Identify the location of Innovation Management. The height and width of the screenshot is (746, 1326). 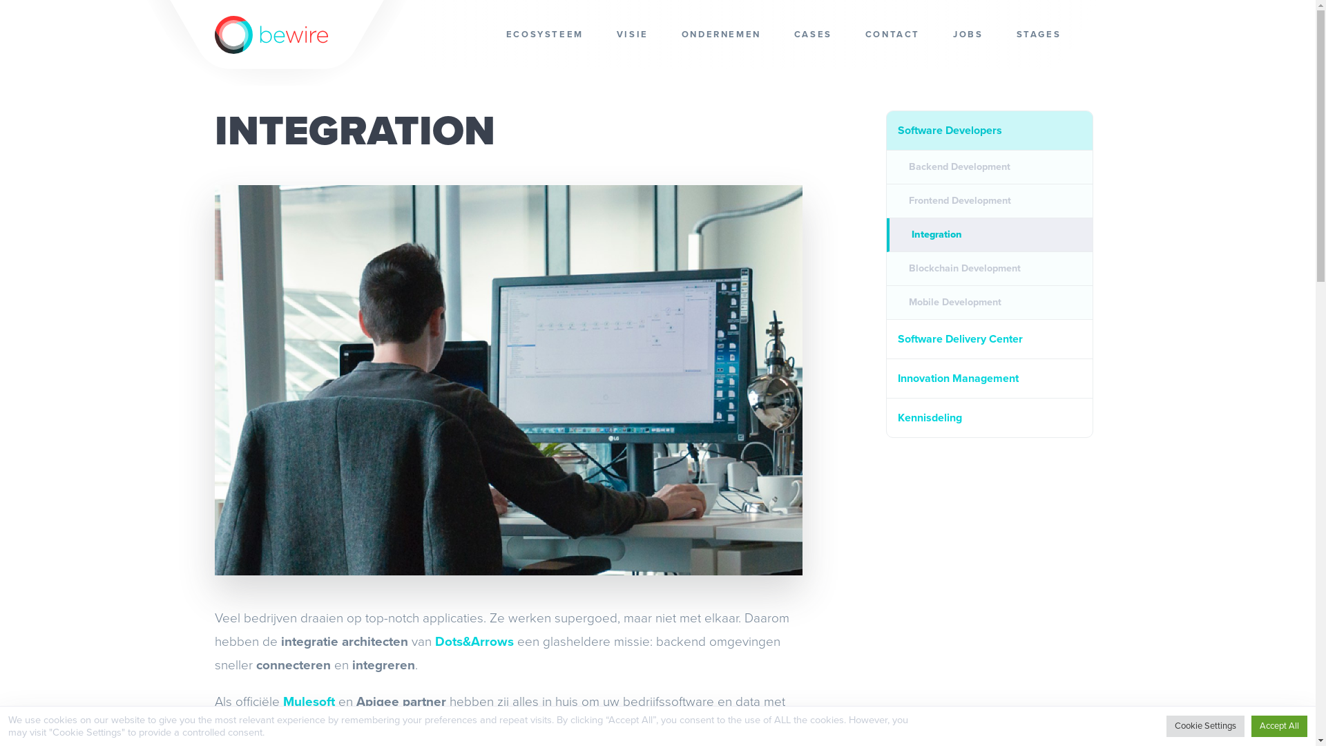
(990, 379).